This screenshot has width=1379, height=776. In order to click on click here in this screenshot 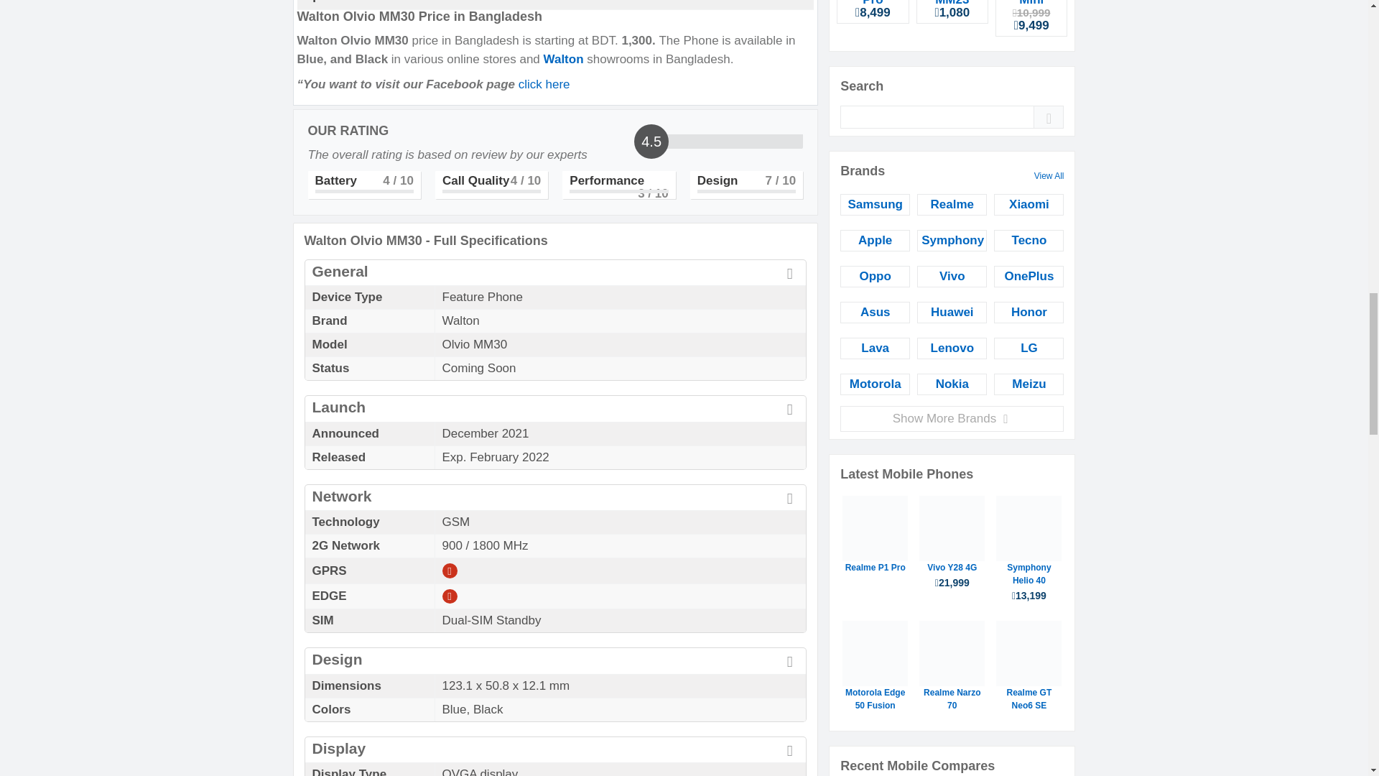, I will do `click(544, 85)`.